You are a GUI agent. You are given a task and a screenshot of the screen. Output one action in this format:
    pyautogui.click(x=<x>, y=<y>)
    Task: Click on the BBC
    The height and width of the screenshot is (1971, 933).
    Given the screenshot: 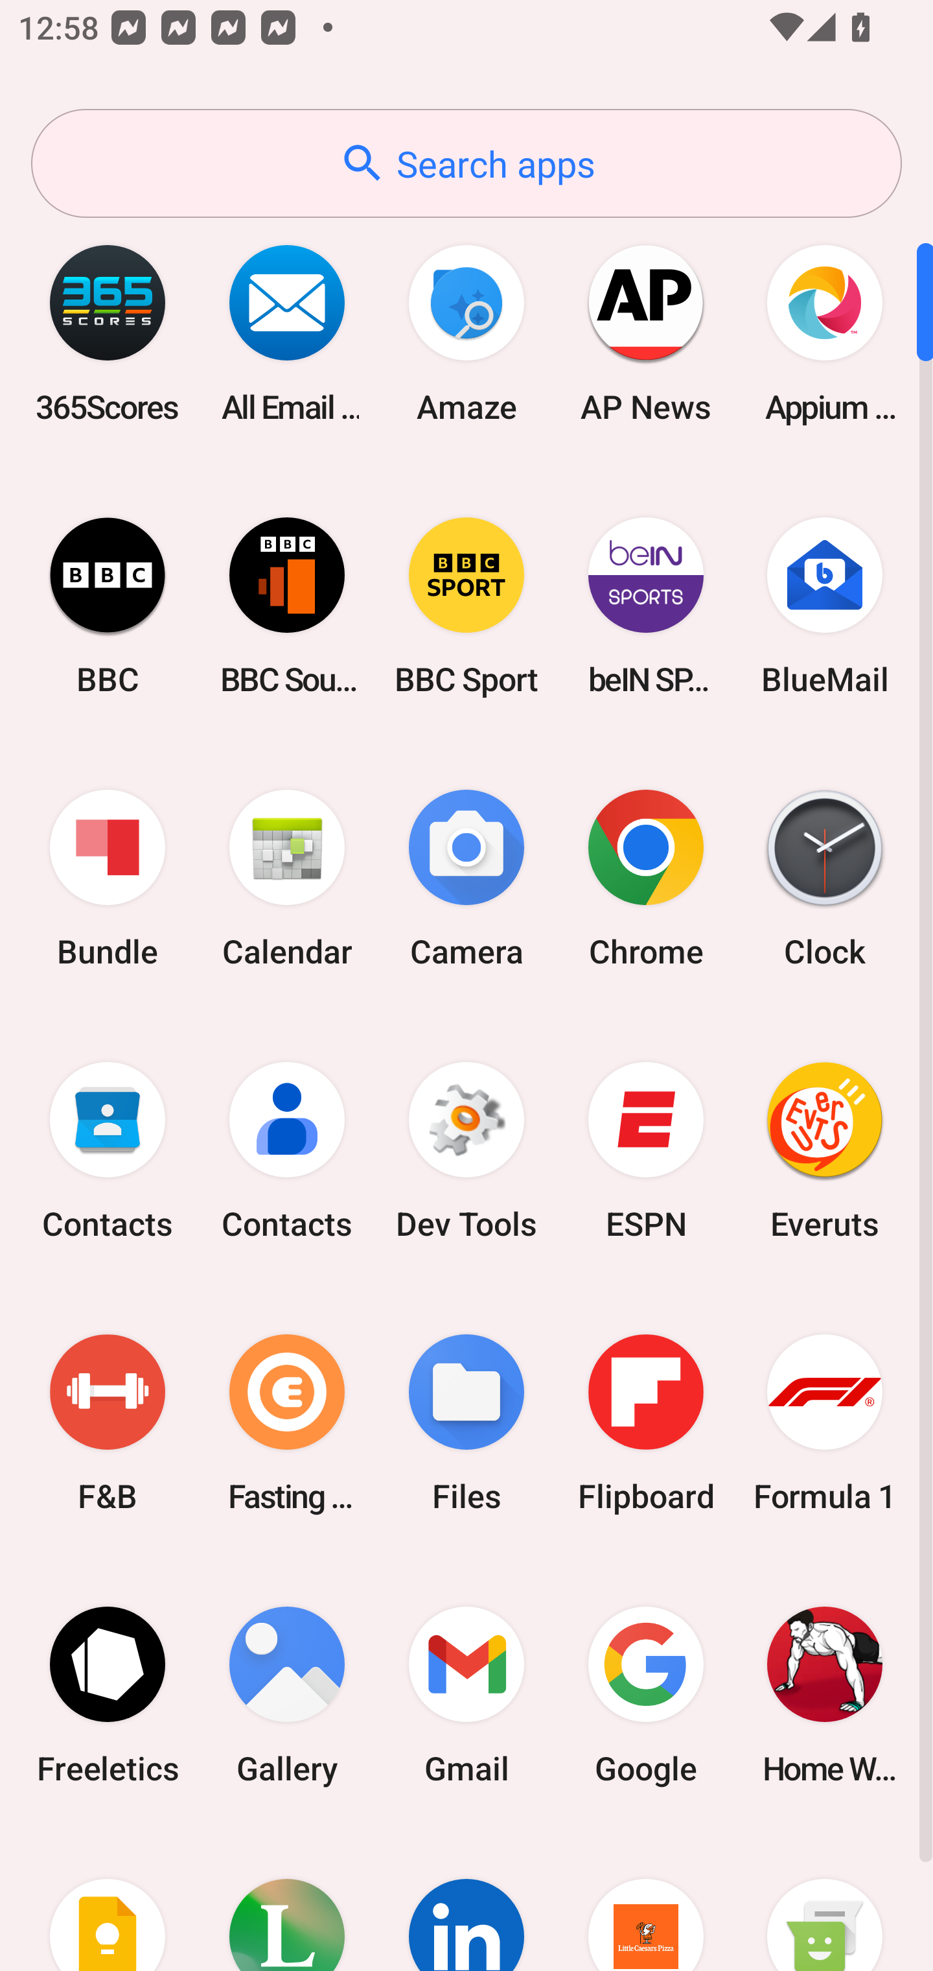 What is the action you would take?
    pyautogui.click(x=108, y=606)
    